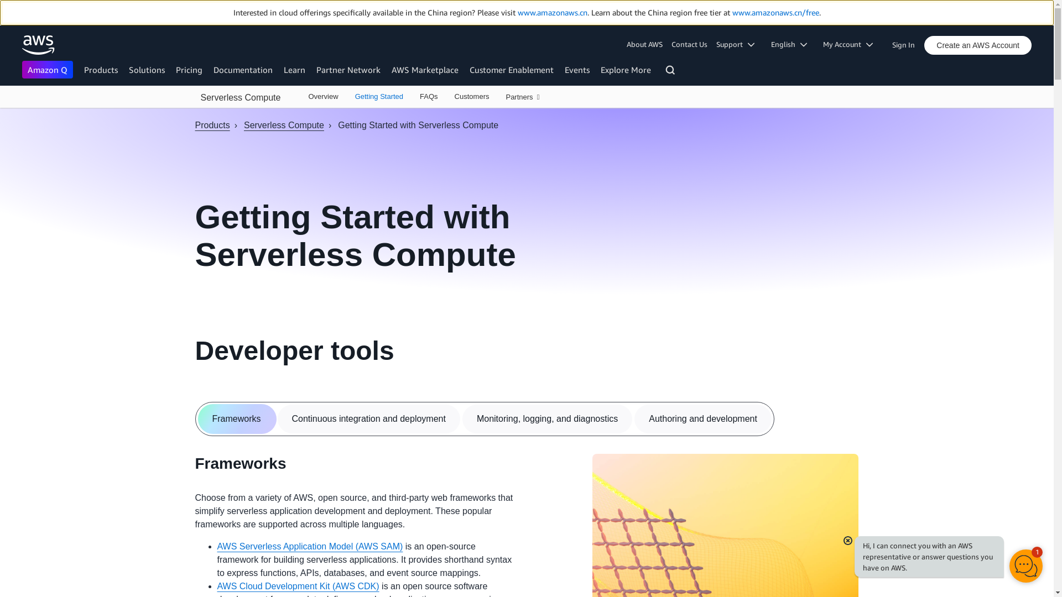 This screenshot has width=1062, height=597. Describe the element at coordinates (907, 42) in the screenshot. I see `Sign In` at that location.